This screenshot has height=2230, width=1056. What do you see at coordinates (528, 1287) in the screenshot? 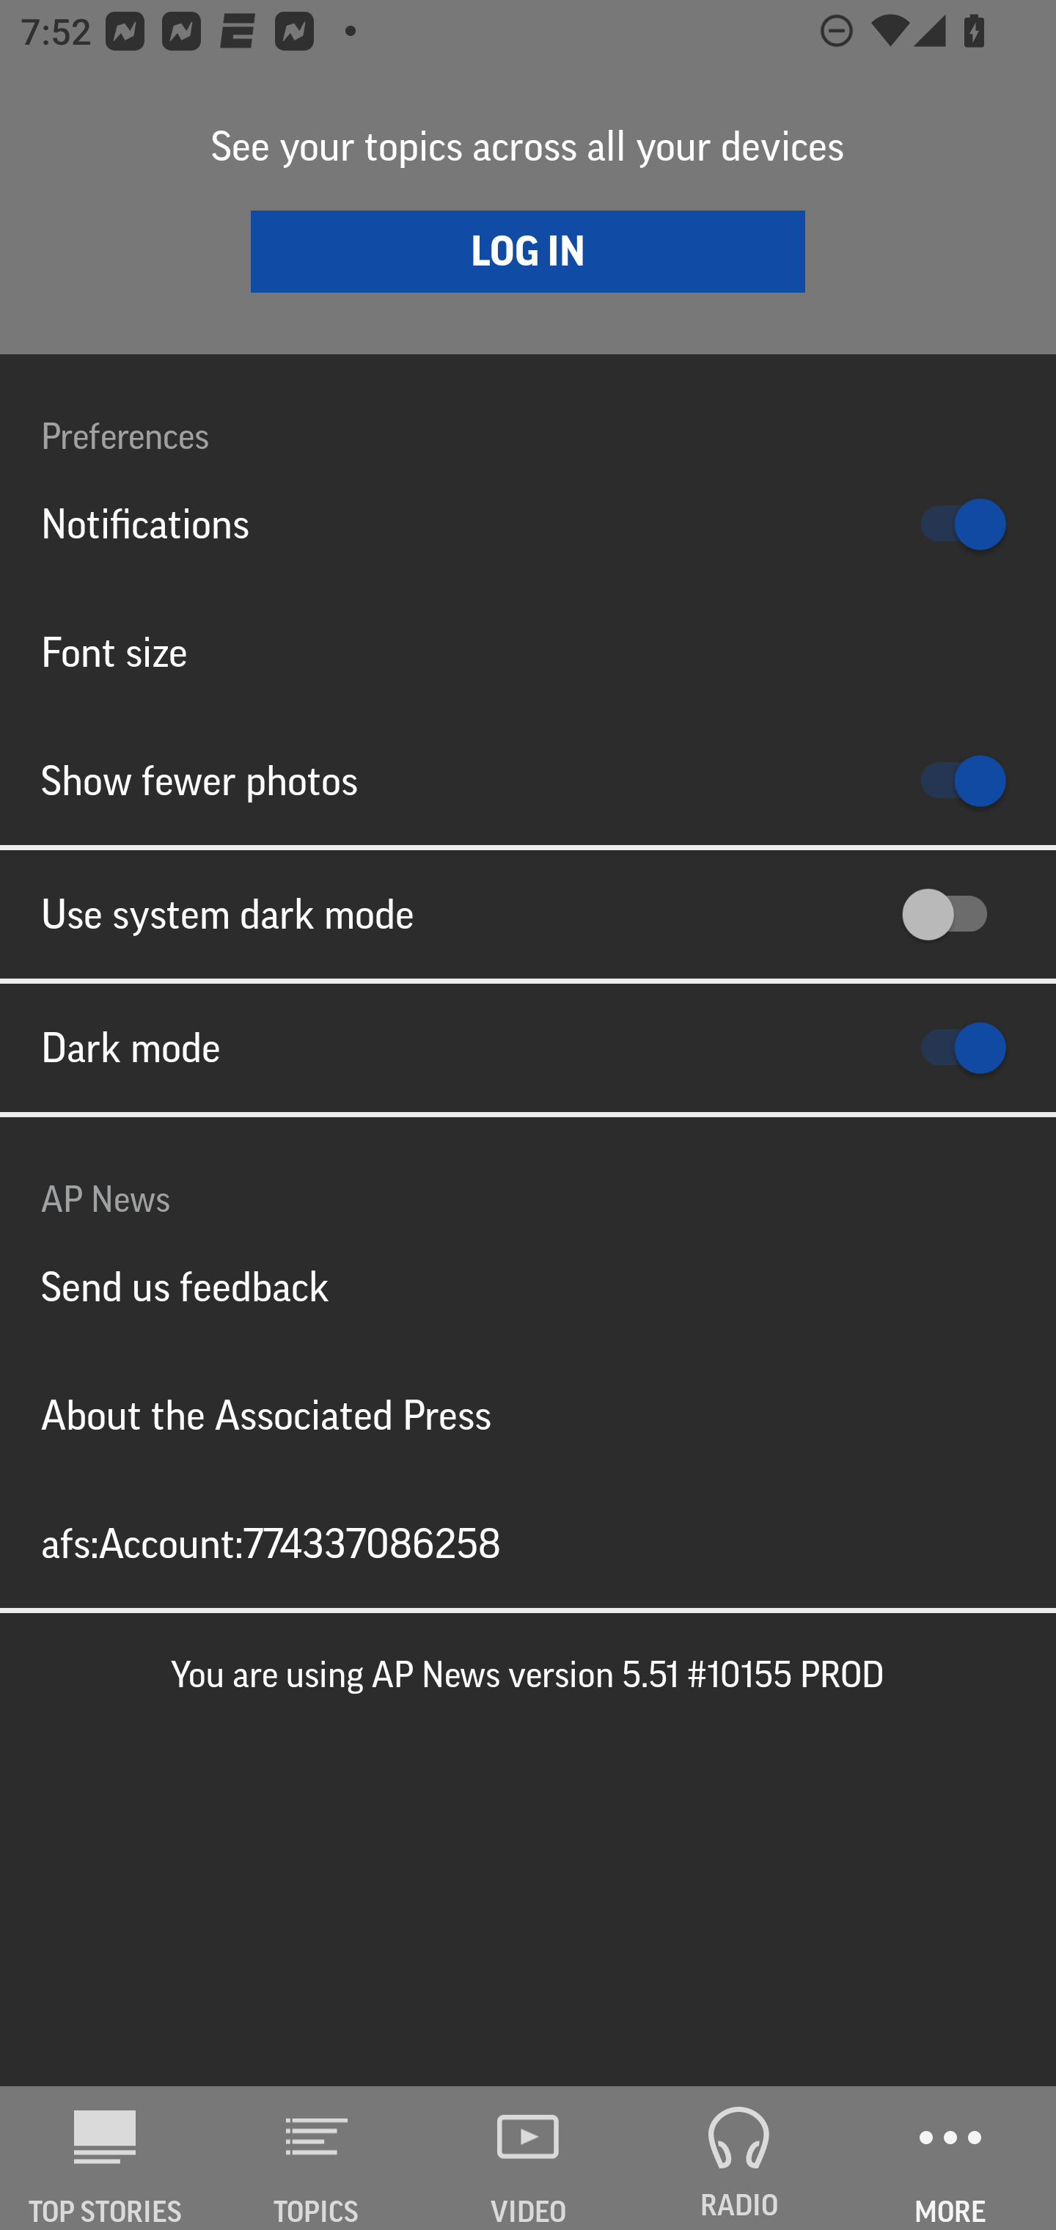
I see `Send us feedback` at bounding box center [528, 1287].